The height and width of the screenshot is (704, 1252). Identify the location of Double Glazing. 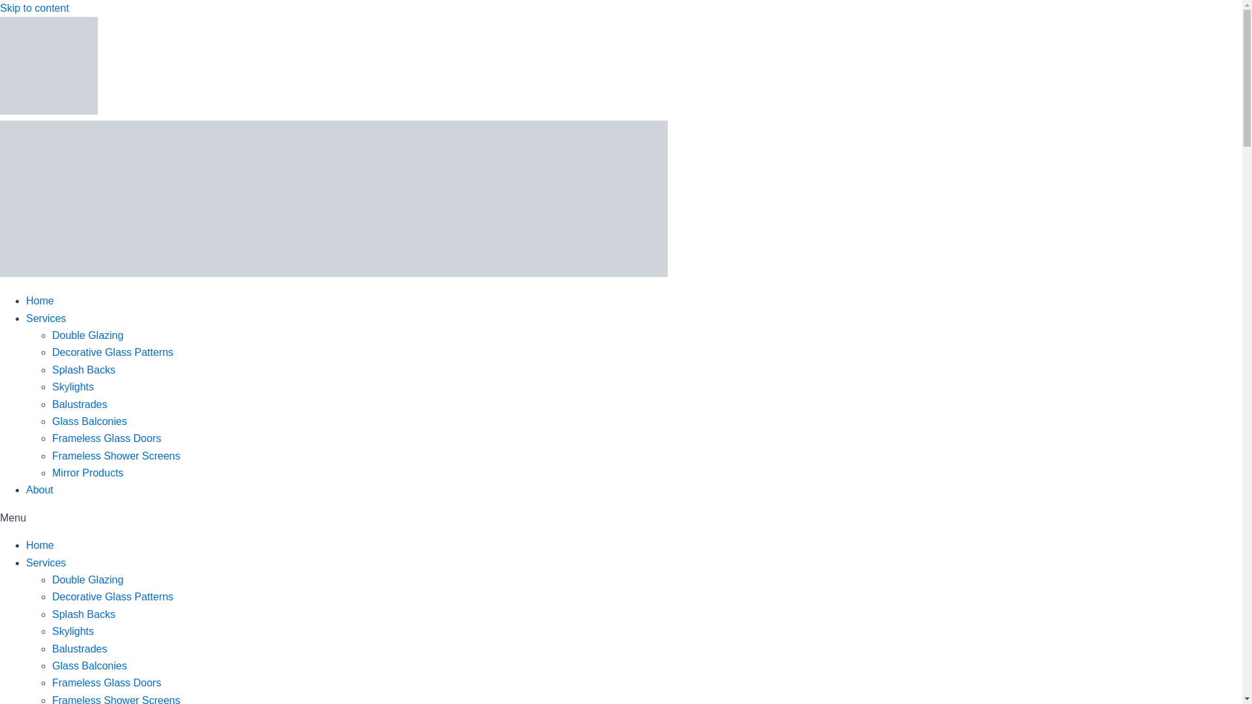
(87, 335).